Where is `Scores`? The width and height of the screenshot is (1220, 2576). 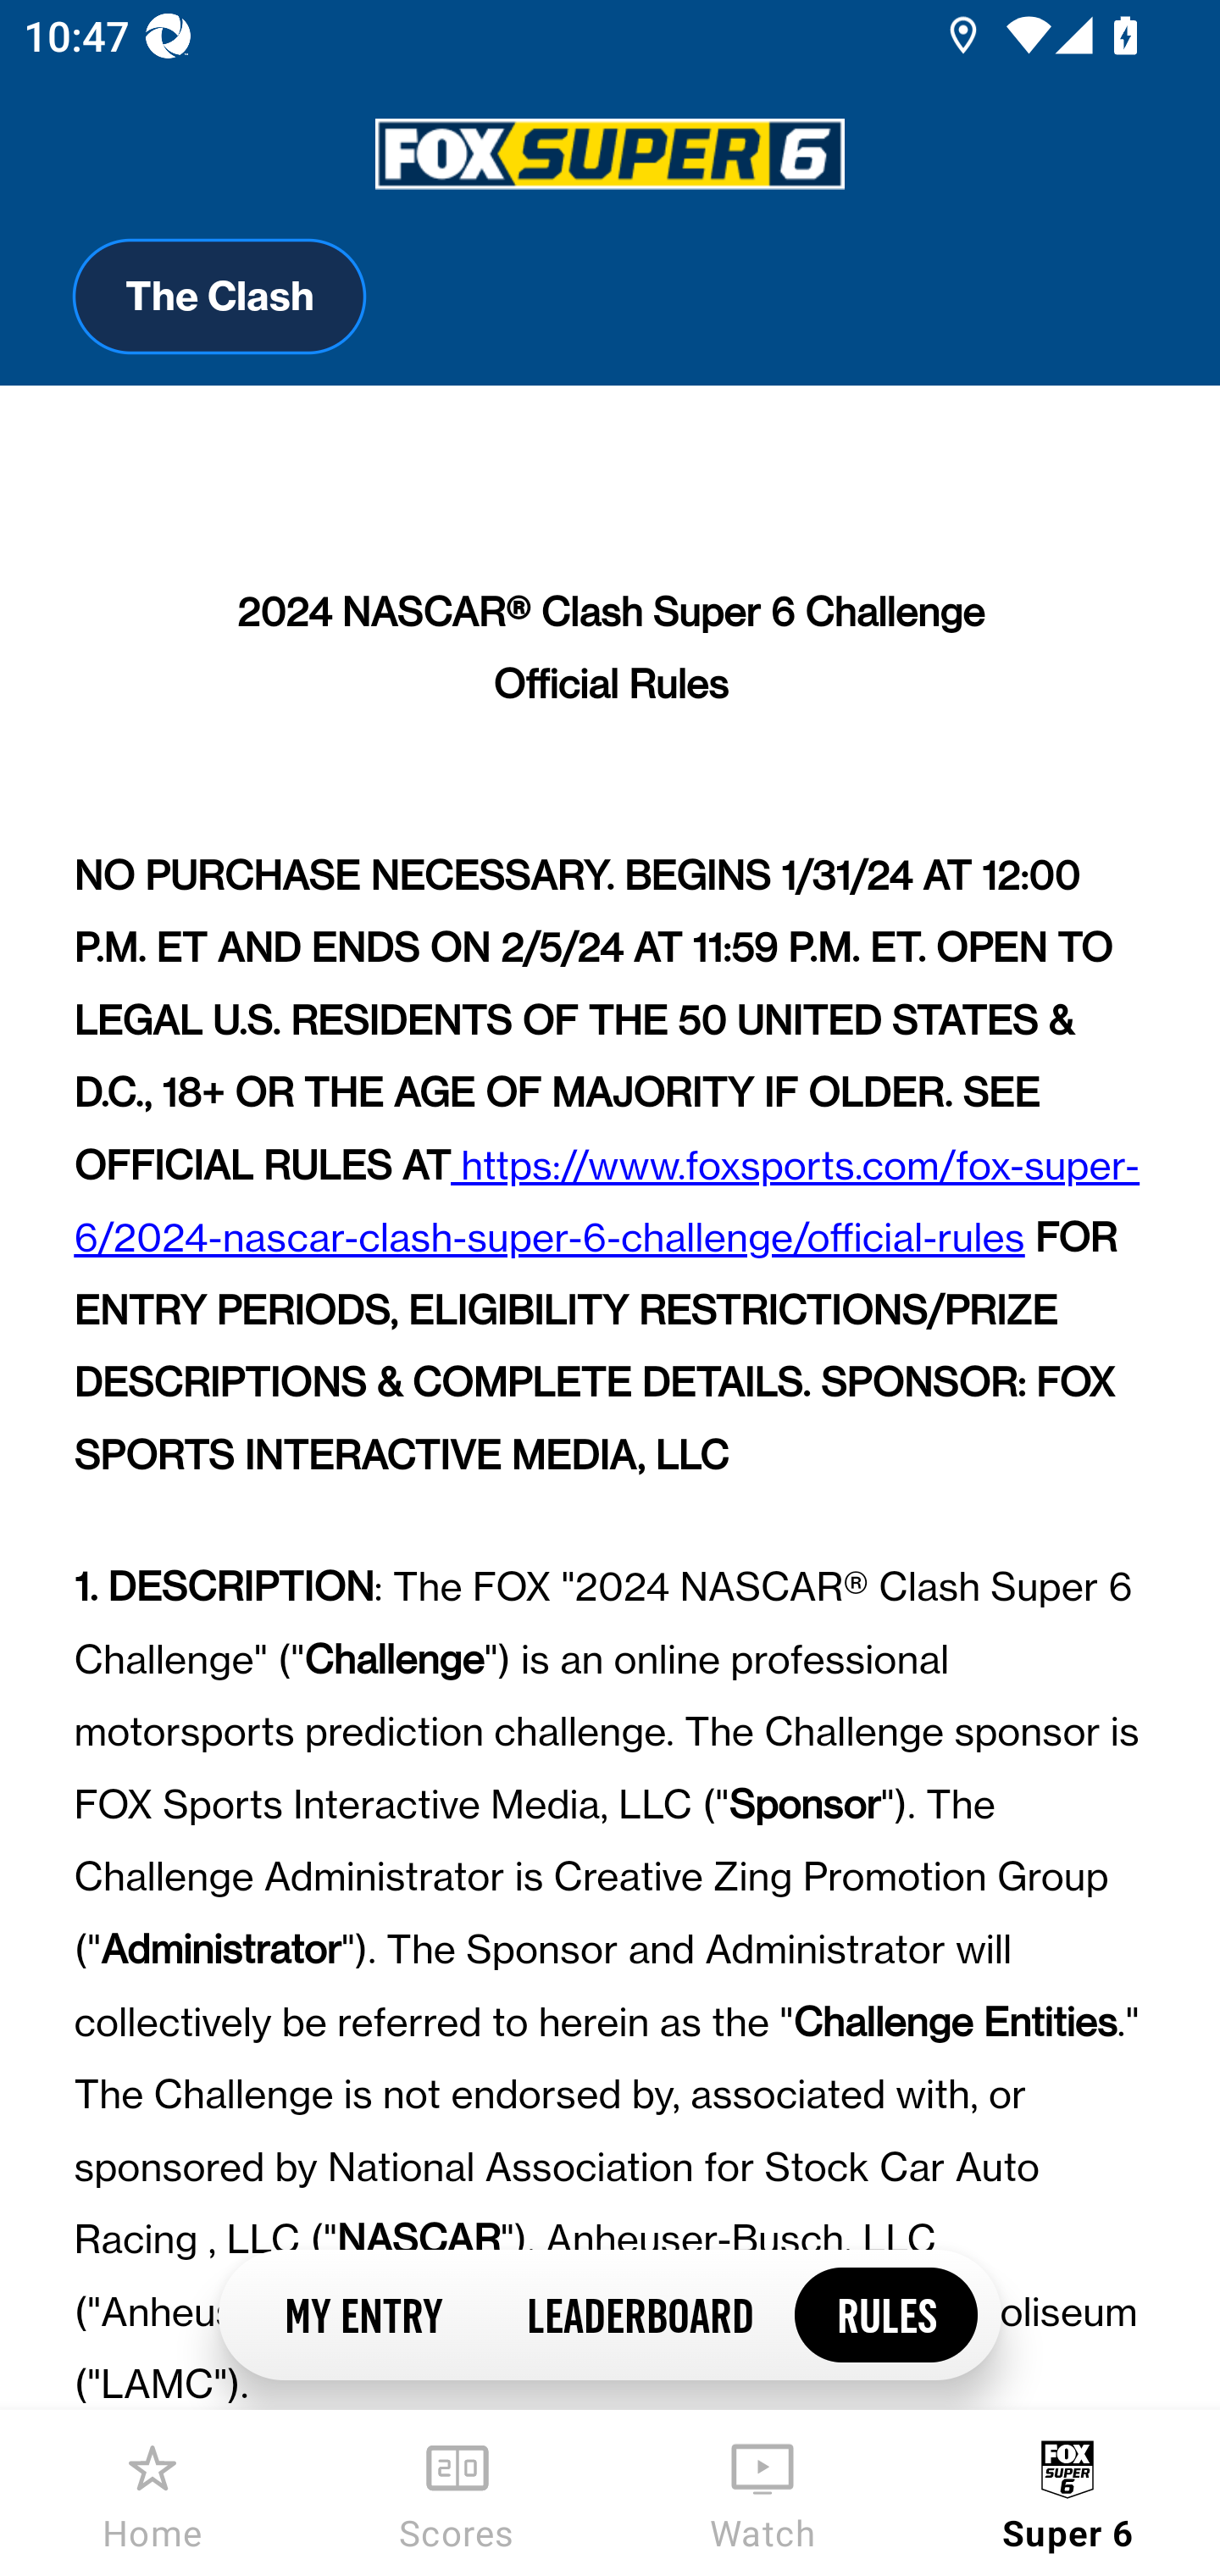
Scores is located at coordinates (457, 2493).